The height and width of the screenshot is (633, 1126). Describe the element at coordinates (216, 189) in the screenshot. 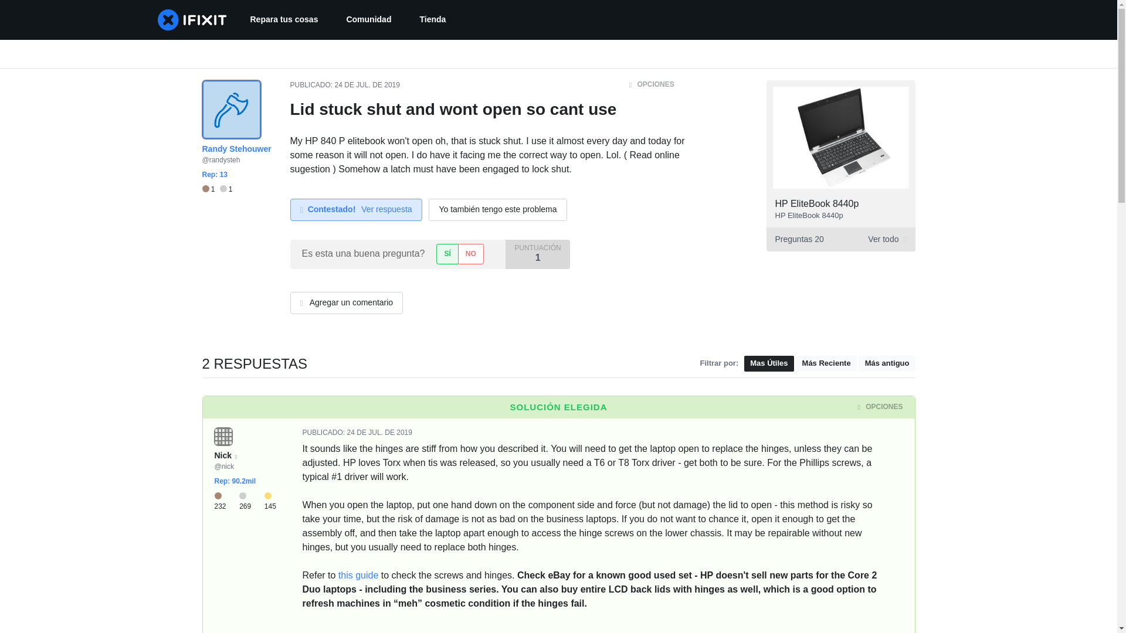

I see `1 1` at that location.